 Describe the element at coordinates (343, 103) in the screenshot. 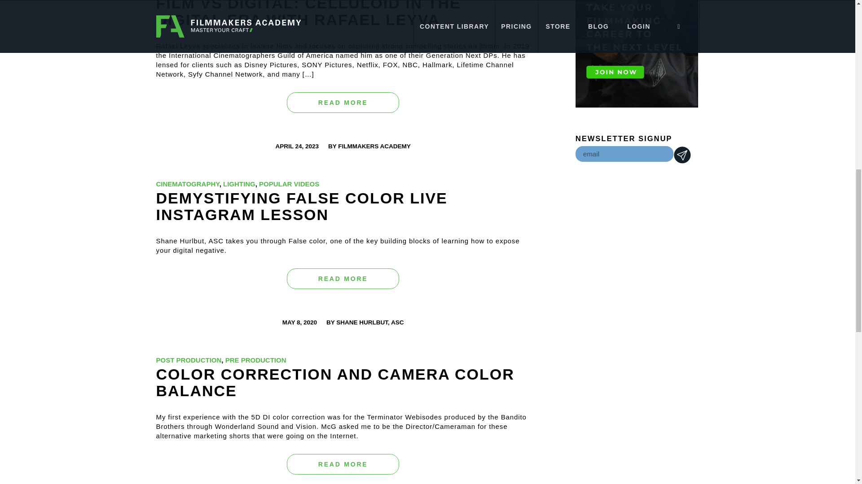

I see `READ MORE` at that location.